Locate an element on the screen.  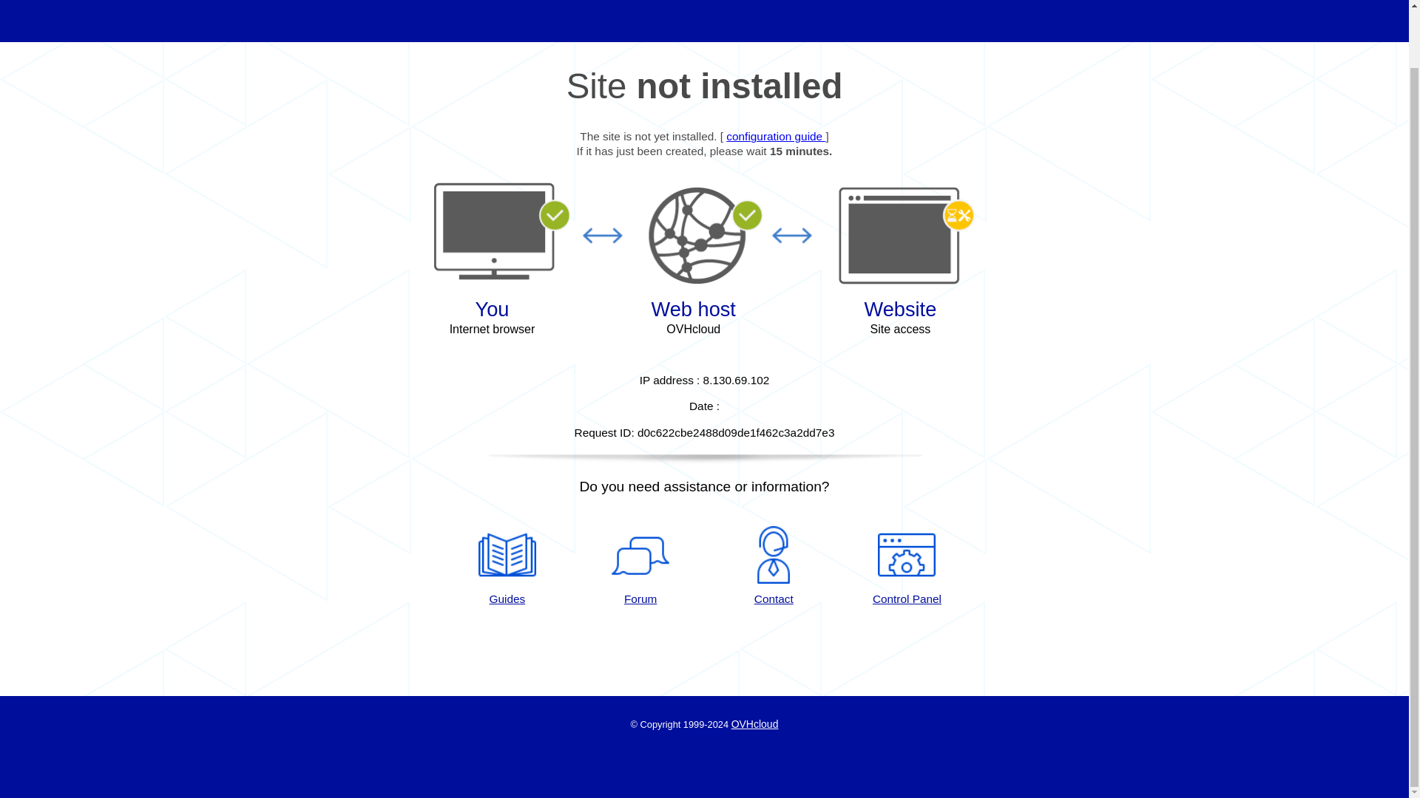
Control Panel is located at coordinates (907, 566).